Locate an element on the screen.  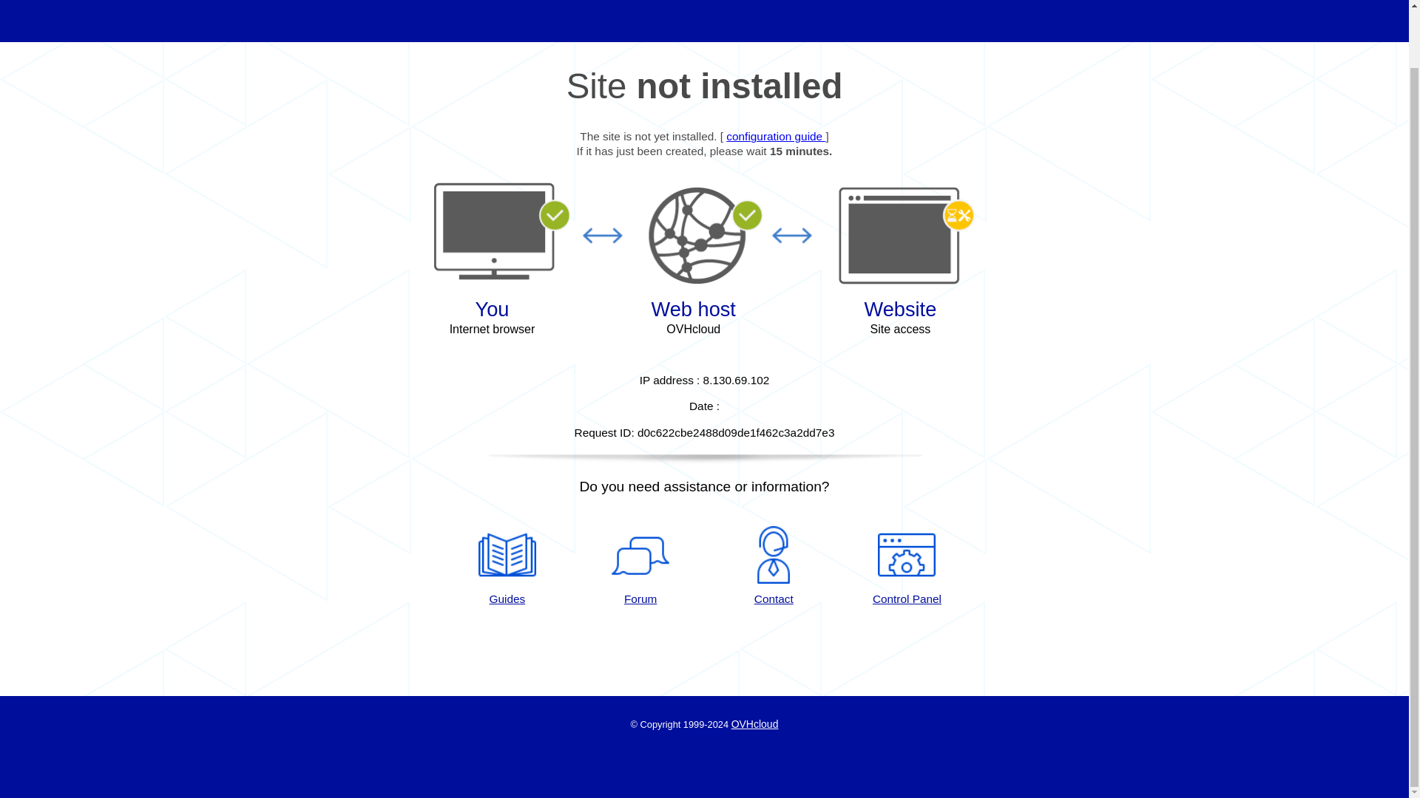
Control Panel is located at coordinates (907, 566).